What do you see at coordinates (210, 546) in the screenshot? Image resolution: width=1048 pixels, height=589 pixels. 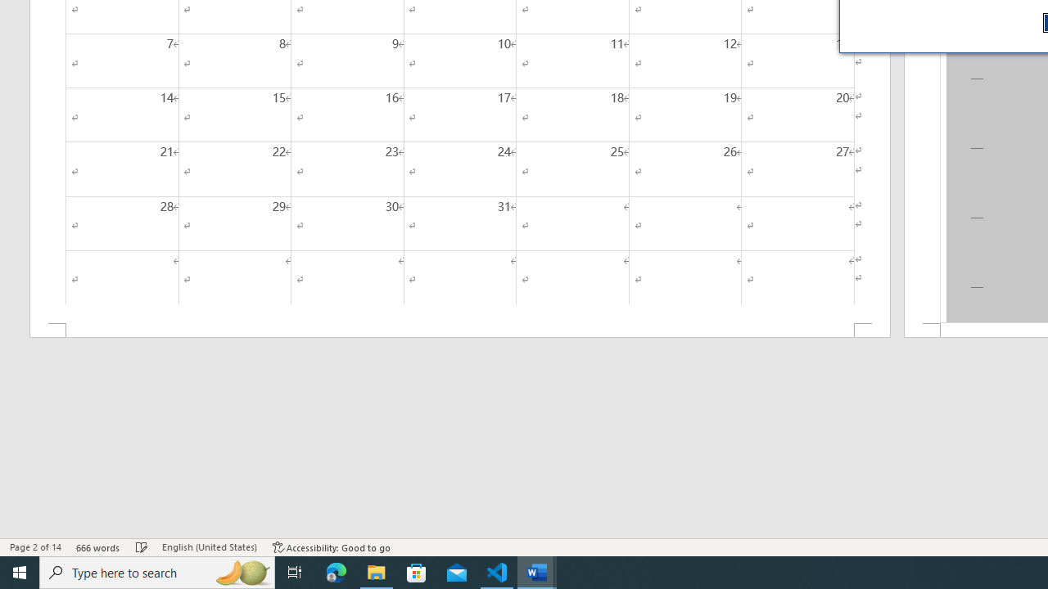 I see `Language English (United States)` at bounding box center [210, 546].